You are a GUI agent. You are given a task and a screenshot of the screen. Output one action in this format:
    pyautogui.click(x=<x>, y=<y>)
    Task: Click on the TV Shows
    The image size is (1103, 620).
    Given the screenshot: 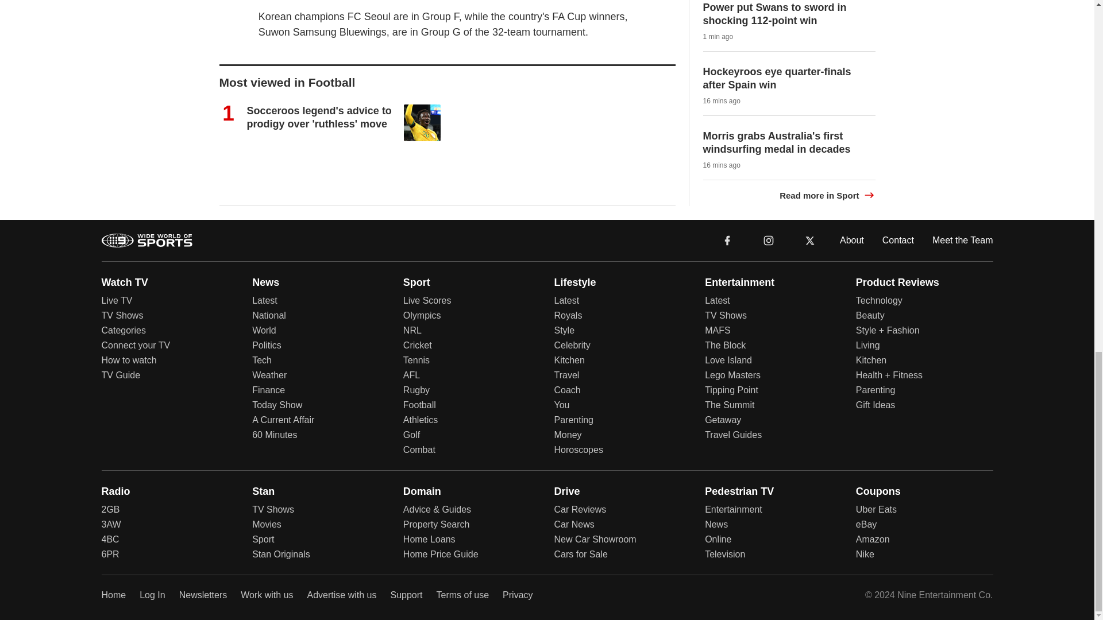 What is the action you would take?
    pyautogui.click(x=122, y=316)
    